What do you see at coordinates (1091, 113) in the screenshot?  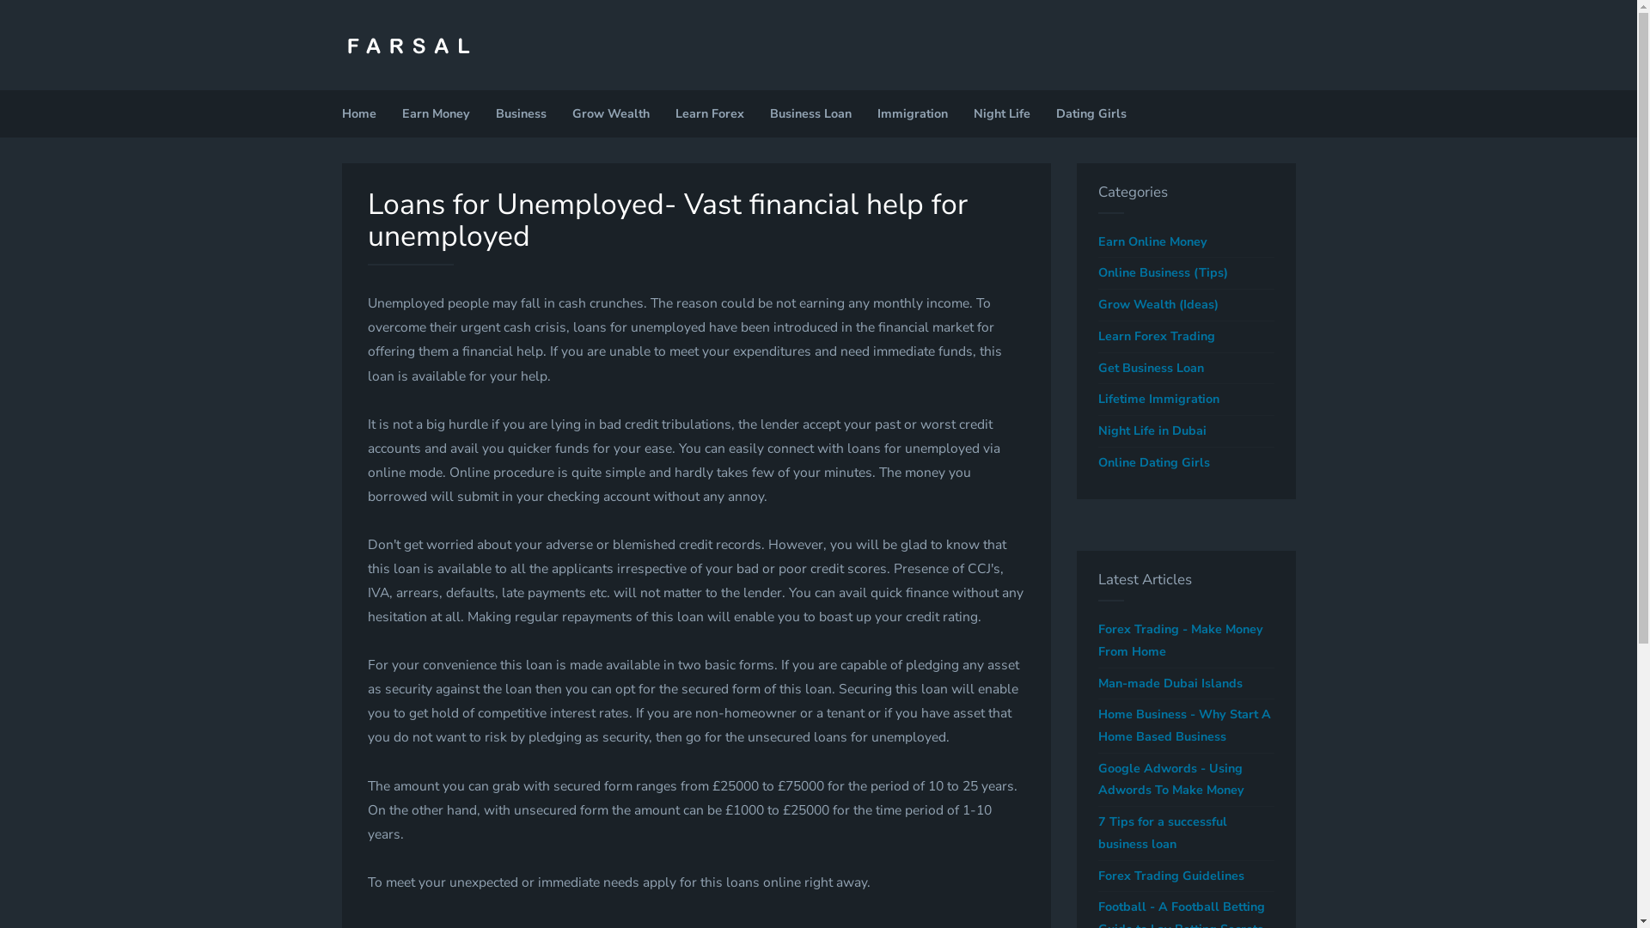 I see `Dating Girls` at bounding box center [1091, 113].